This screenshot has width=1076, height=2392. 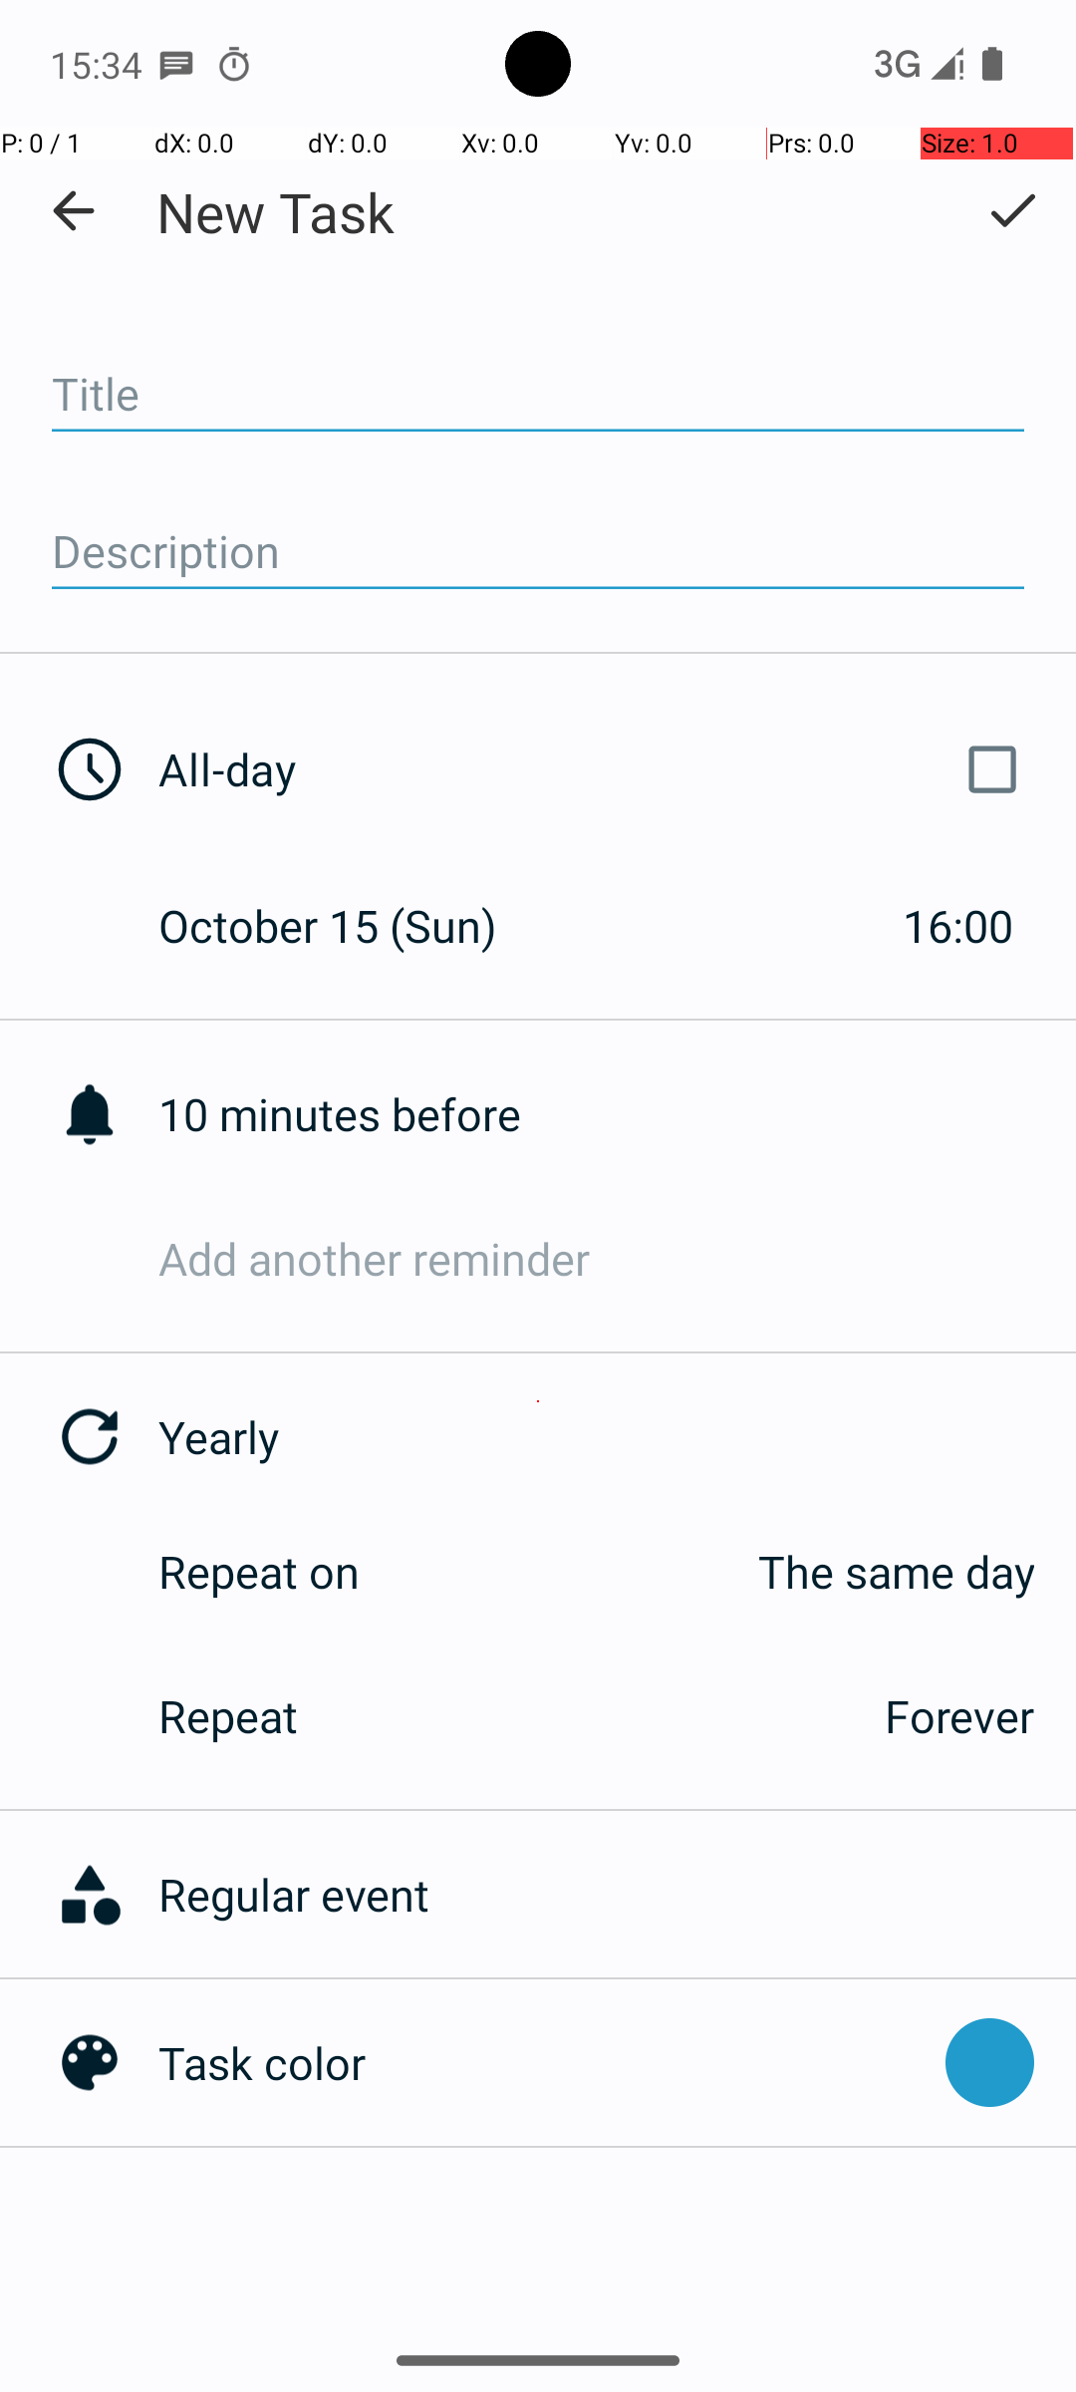 What do you see at coordinates (542, 2063) in the screenshot?
I see `Task color` at bounding box center [542, 2063].